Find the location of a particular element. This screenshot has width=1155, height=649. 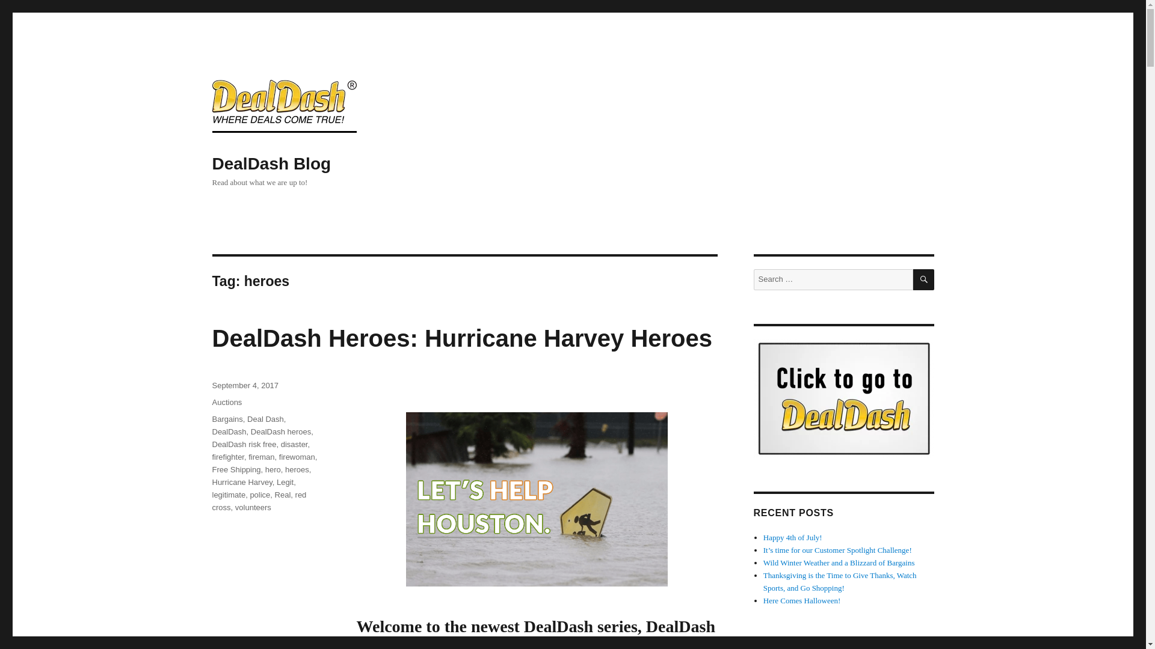

DealDash heroes is located at coordinates (280, 431).